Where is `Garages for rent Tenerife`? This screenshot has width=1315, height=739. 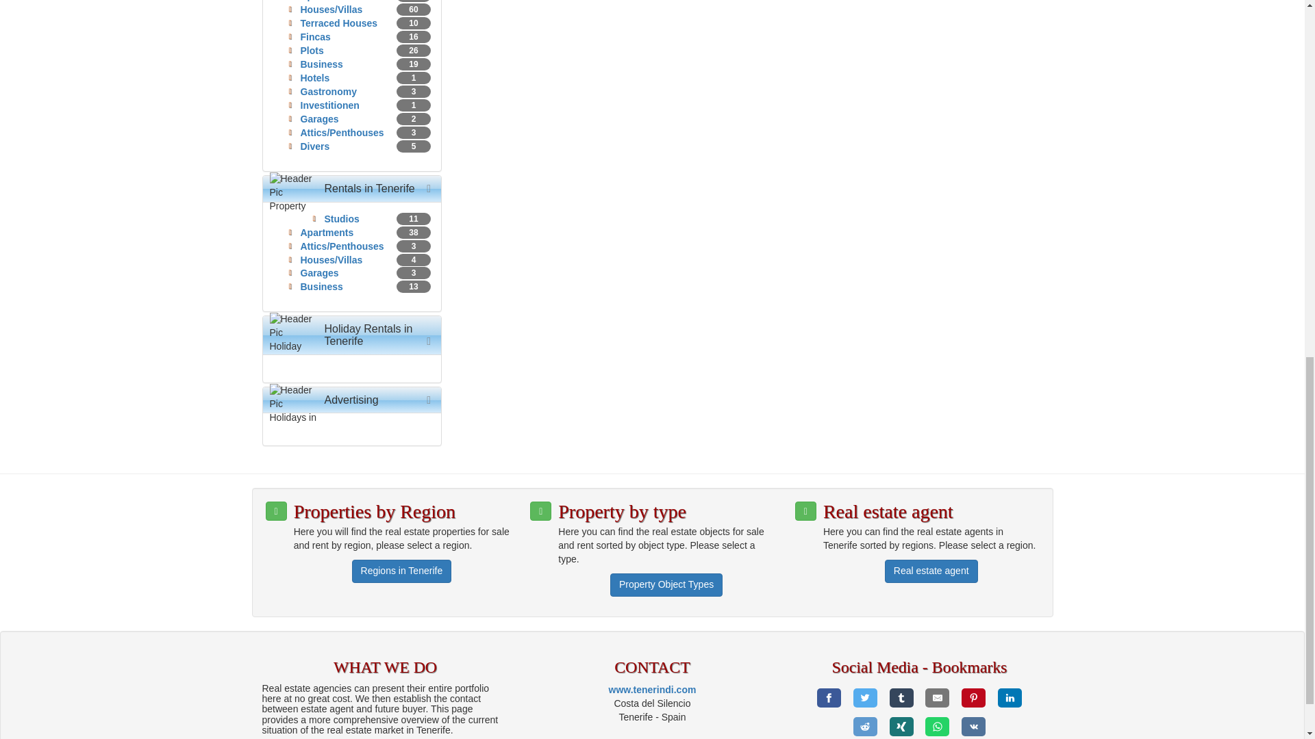
Garages for rent Tenerife is located at coordinates (318, 272).